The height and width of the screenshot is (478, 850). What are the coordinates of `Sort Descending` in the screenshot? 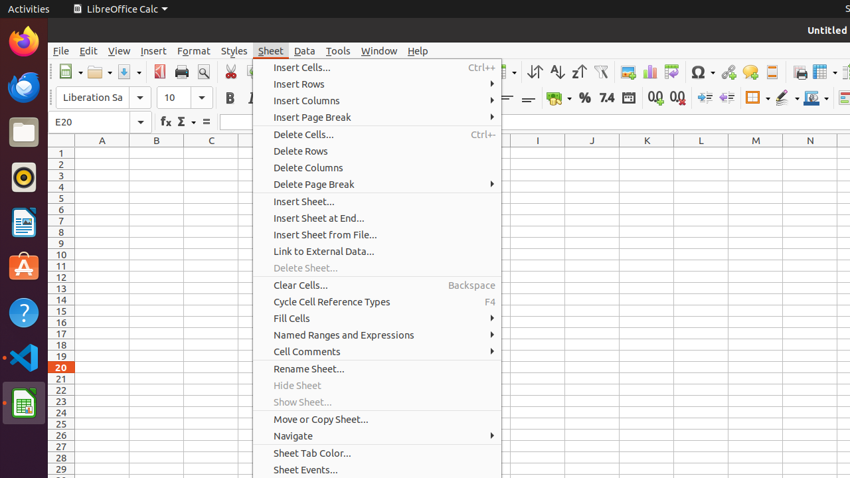 It's located at (579, 72).